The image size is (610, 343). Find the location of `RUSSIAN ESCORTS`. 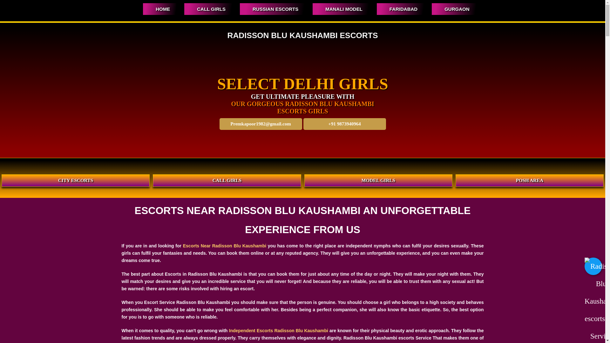

RUSSIAN ESCORTS is located at coordinates (272, 9).